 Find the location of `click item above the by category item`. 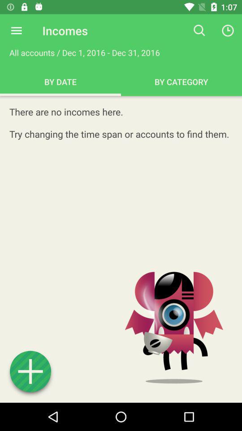

click item above the by category item is located at coordinates (199, 31).